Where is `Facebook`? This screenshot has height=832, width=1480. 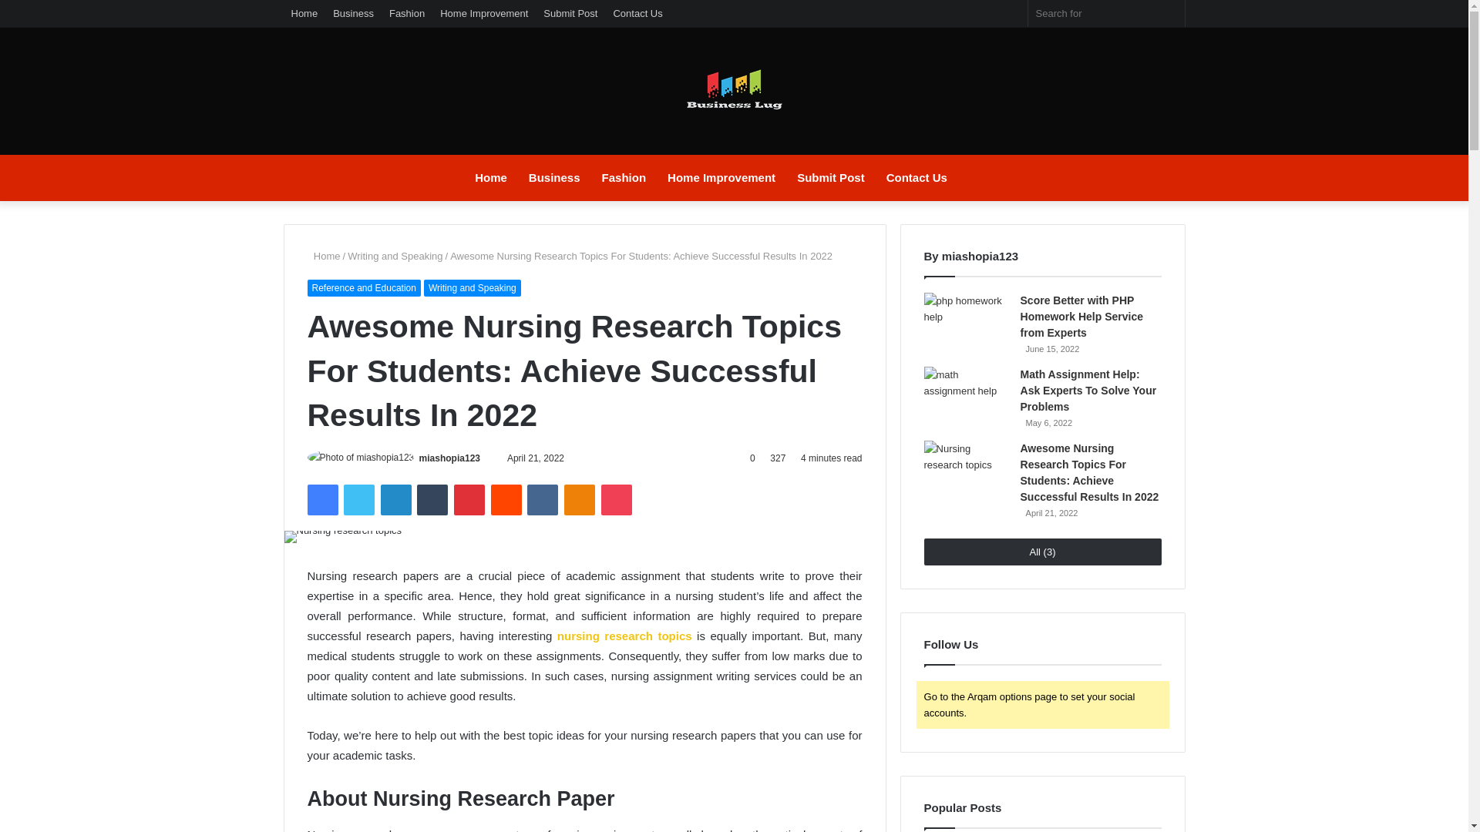 Facebook is located at coordinates (321, 499).